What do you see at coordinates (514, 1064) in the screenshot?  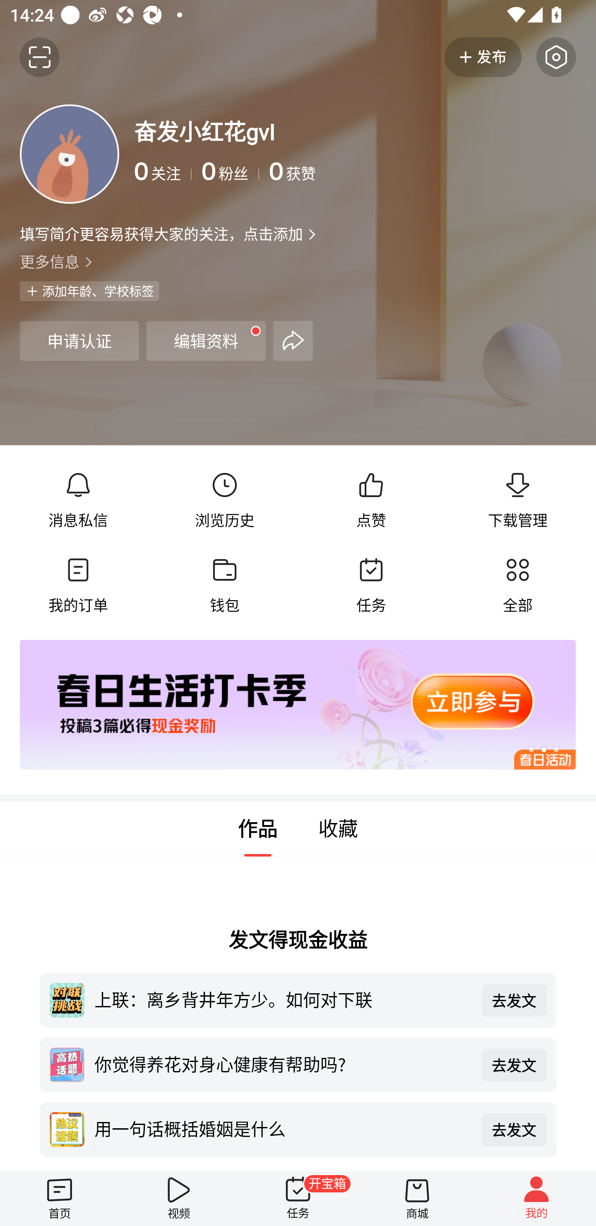 I see `去发文` at bounding box center [514, 1064].